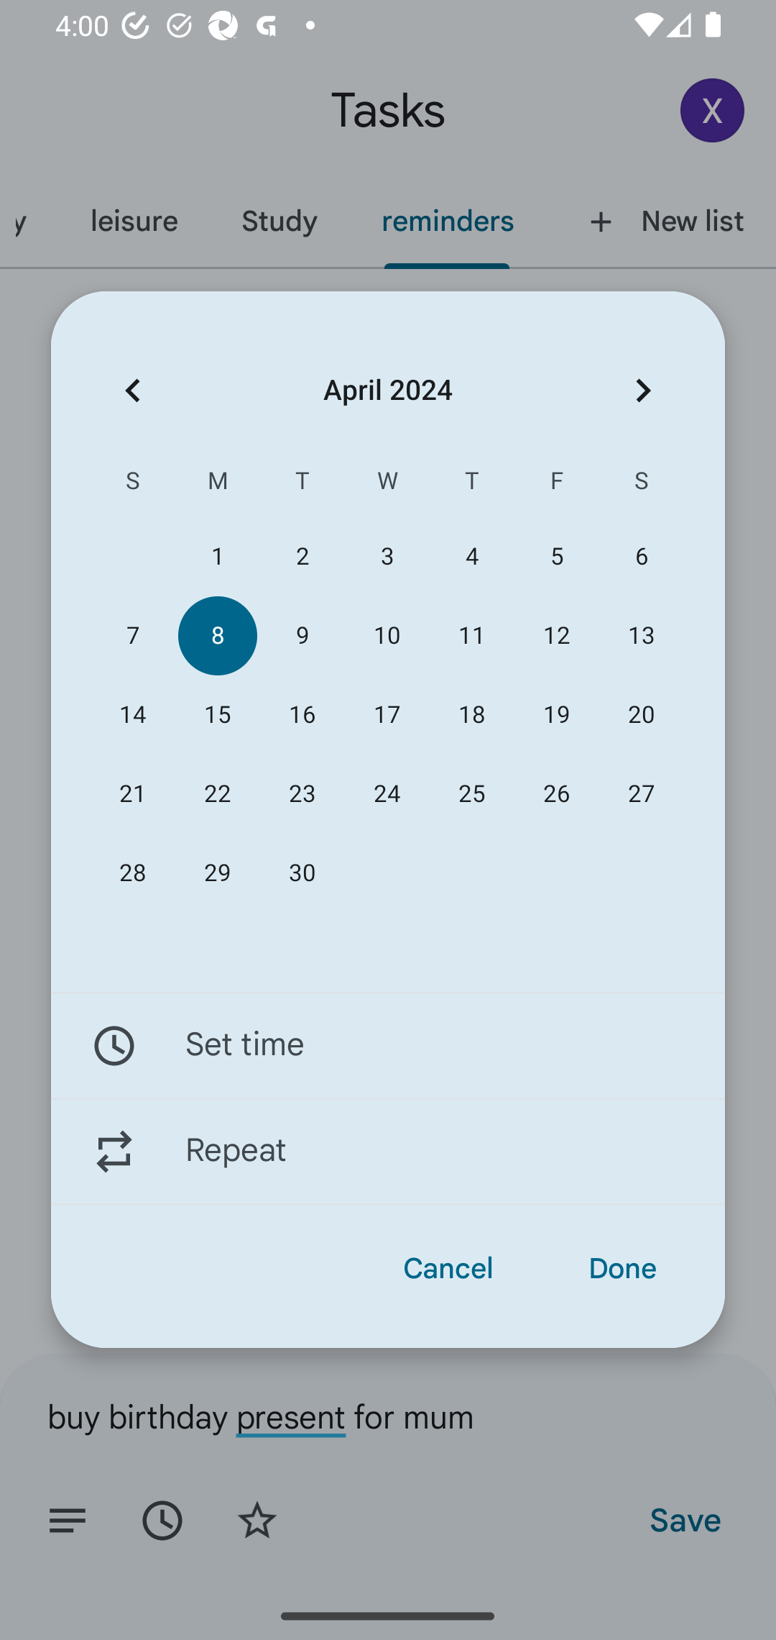 The width and height of the screenshot is (776, 1640). I want to click on 1 01 April 2024, so click(217, 557).